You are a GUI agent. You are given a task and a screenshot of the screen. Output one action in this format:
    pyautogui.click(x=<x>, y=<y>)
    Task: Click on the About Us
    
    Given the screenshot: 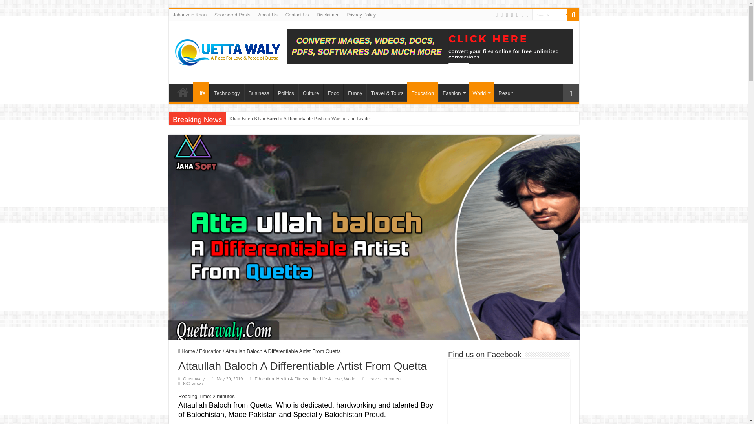 What is the action you would take?
    pyautogui.click(x=268, y=15)
    